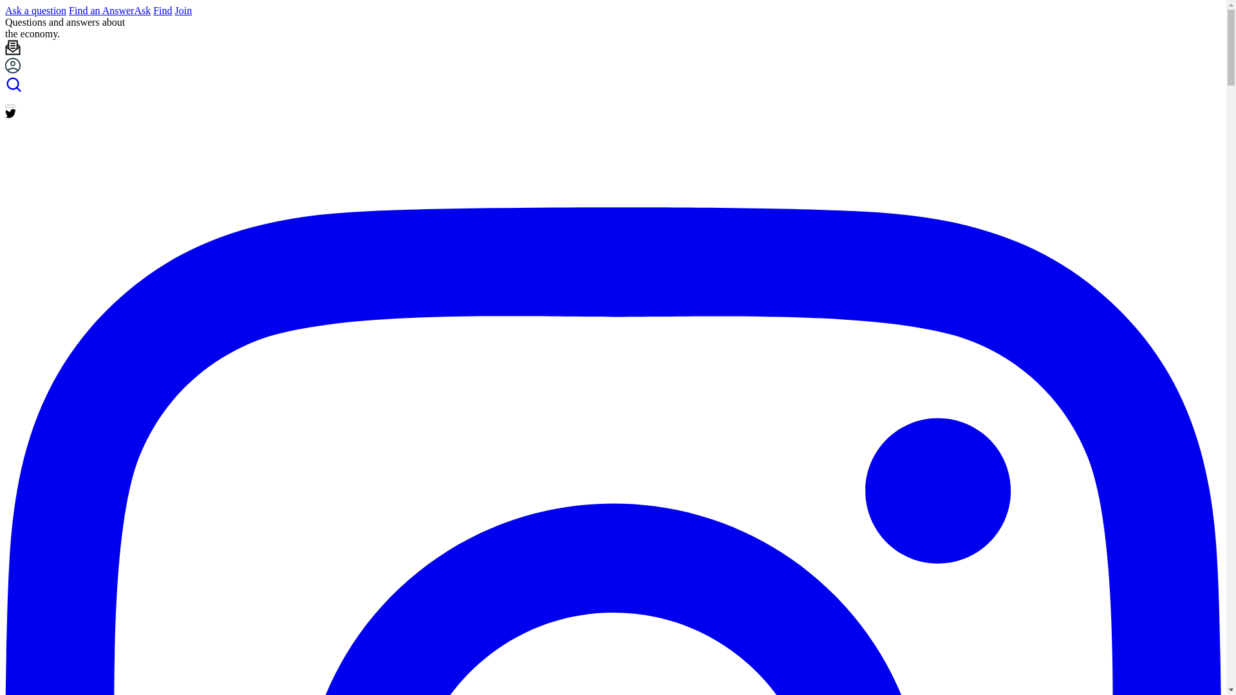 This screenshot has height=695, width=1236. I want to click on Ask, so click(142, 10).